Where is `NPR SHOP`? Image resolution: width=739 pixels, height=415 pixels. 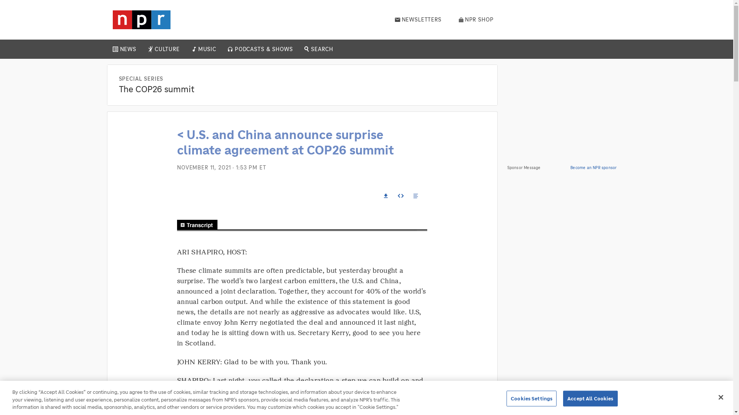
NPR SHOP is located at coordinates (476, 20).